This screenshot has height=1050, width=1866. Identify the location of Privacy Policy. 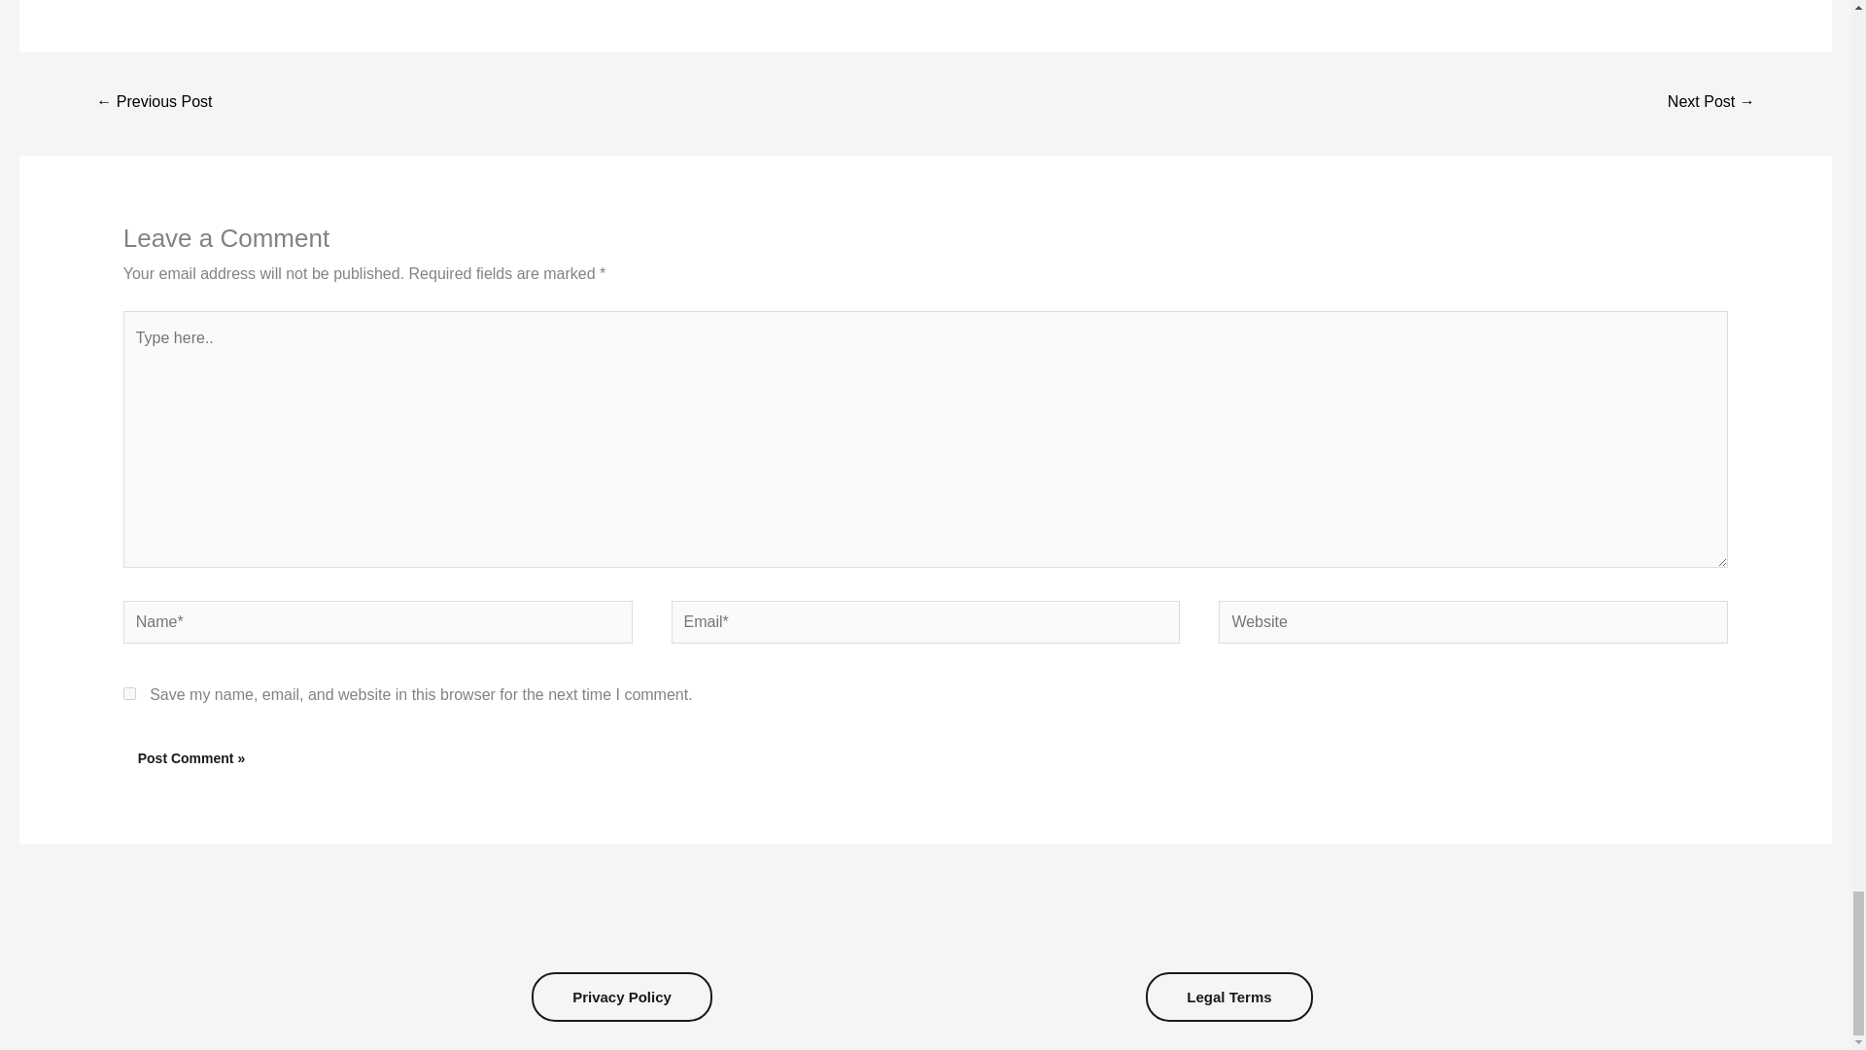
(622, 997).